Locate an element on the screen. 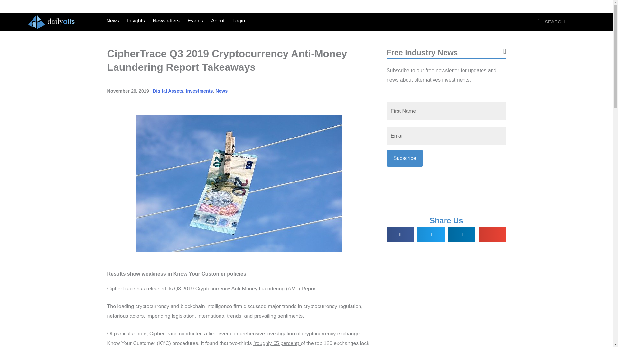 This screenshot has width=618, height=347. Newsletters is located at coordinates (166, 21).